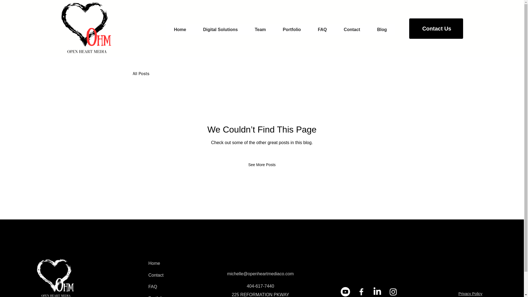  What do you see at coordinates (352, 30) in the screenshot?
I see `Contact` at bounding box center [352, 30].